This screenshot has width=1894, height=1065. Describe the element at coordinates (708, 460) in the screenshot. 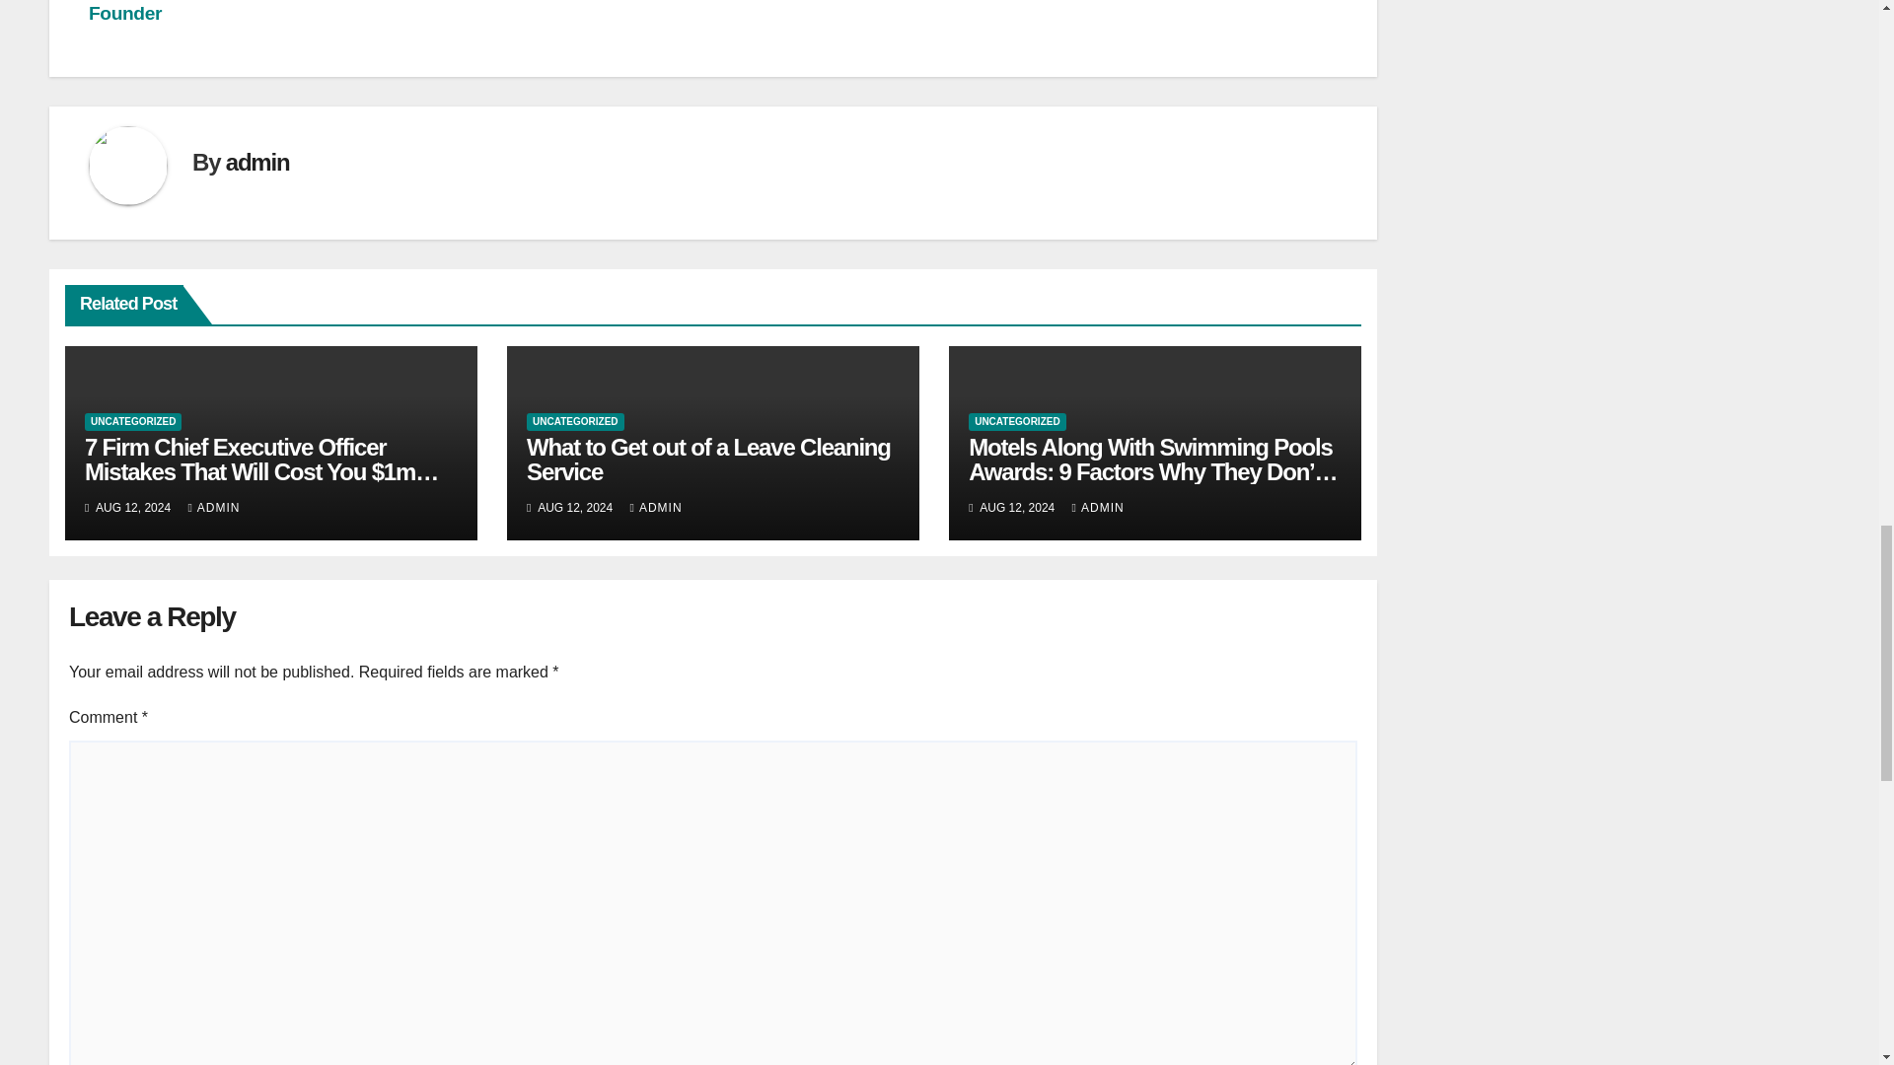

I see `What to Get out of a Leave Cleaning Service` at that location.